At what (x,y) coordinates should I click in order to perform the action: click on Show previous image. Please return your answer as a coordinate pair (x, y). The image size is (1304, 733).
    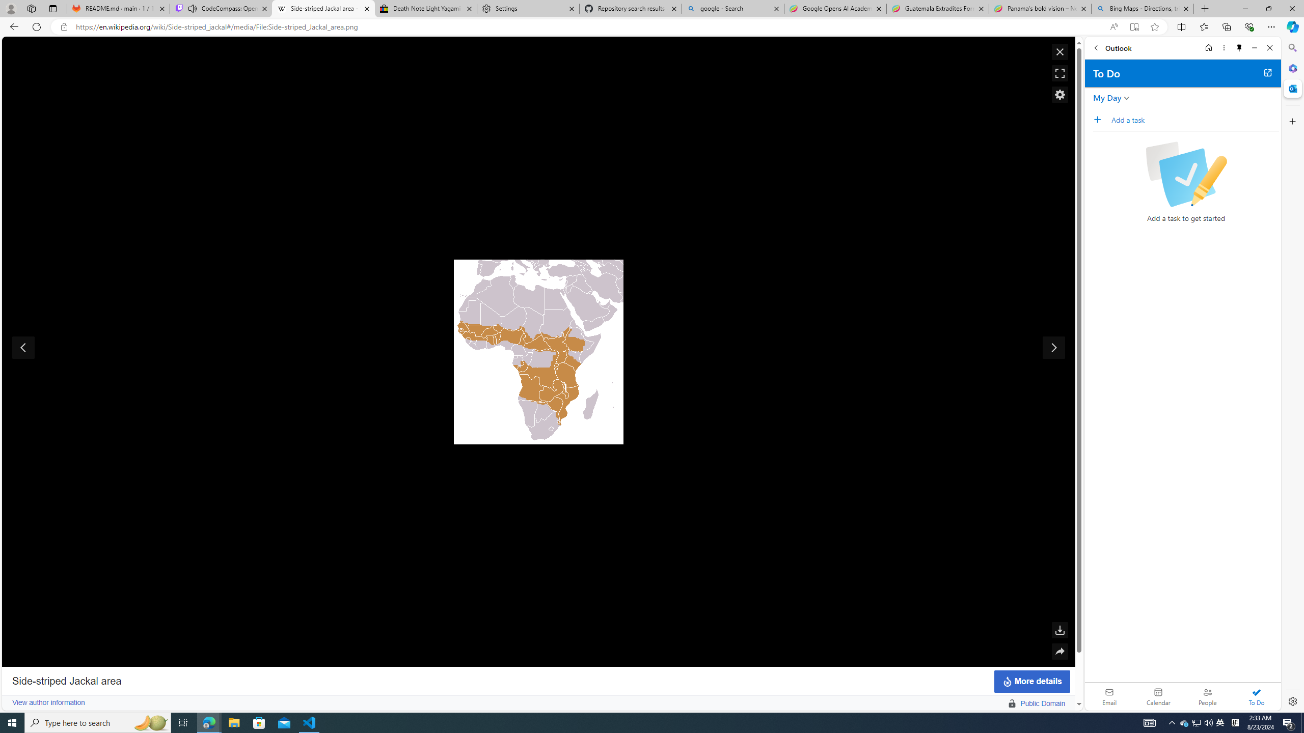
    Looking at the image, I should click on (23, 347).